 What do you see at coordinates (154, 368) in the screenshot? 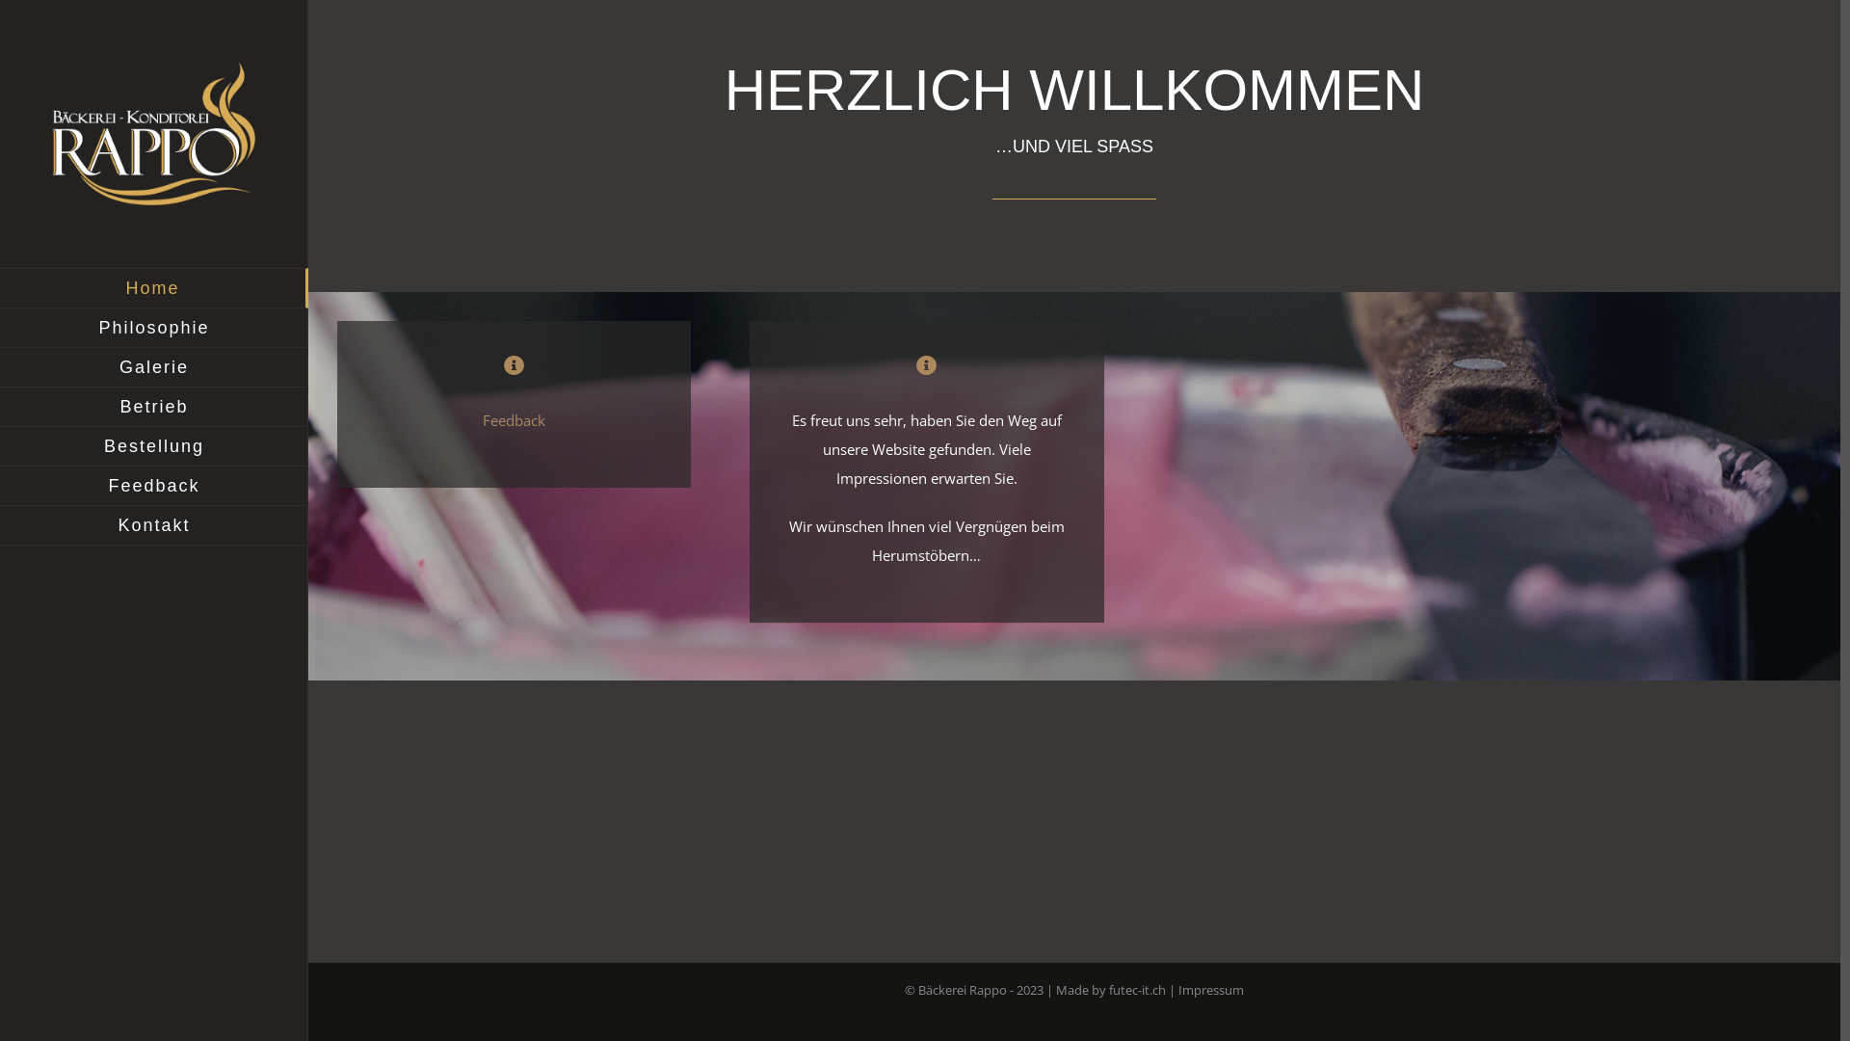
I see `Galerie` at bounding box center [154, 368].